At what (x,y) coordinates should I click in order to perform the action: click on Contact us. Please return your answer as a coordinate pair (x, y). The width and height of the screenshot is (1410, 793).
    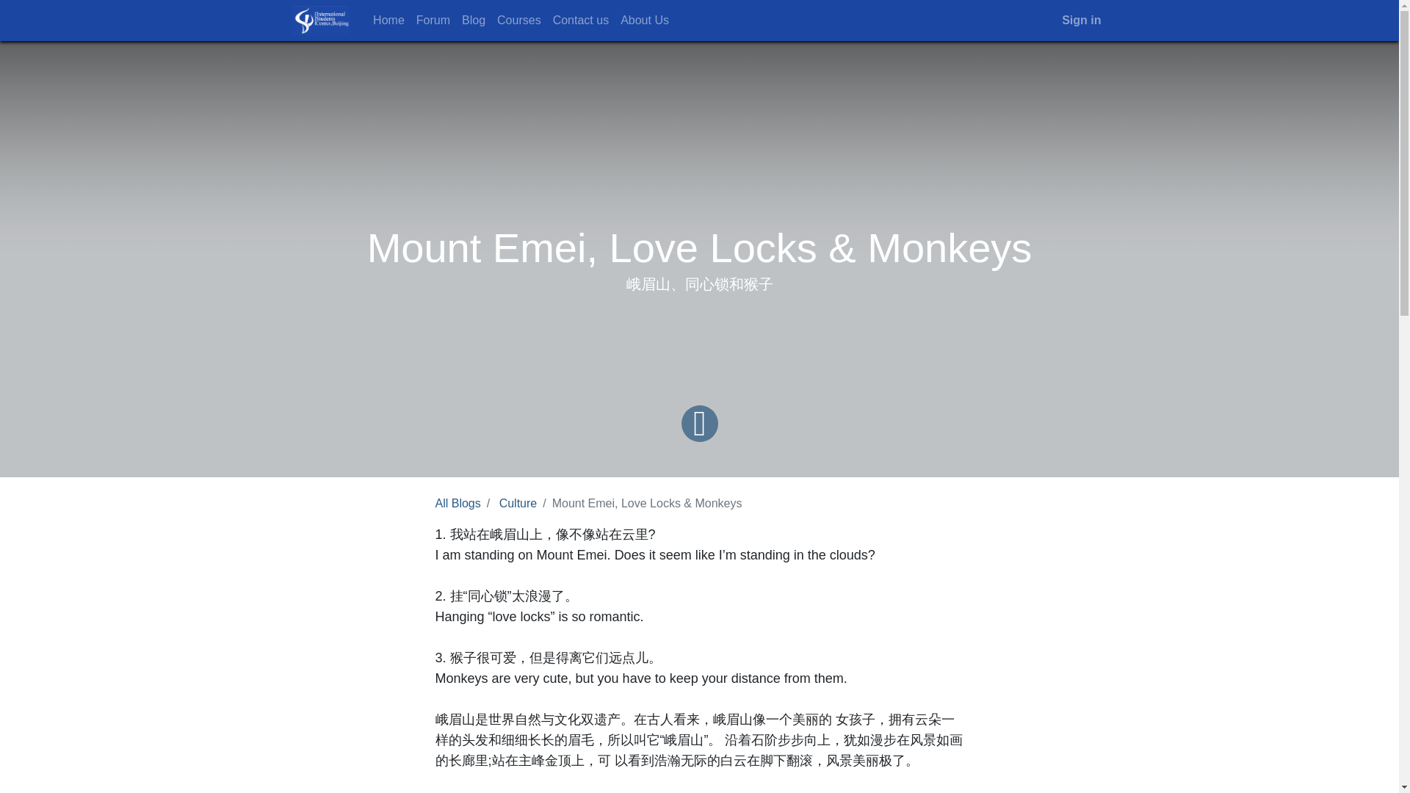
    Looking at the image, I should click on (580, 20).